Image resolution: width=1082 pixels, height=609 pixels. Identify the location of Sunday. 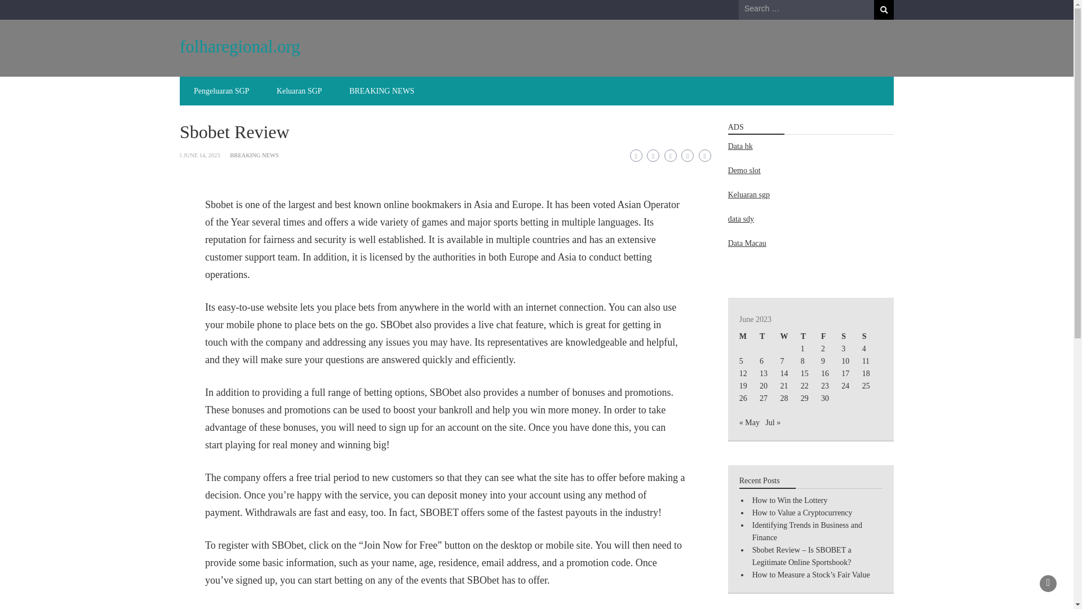
(872, 337).